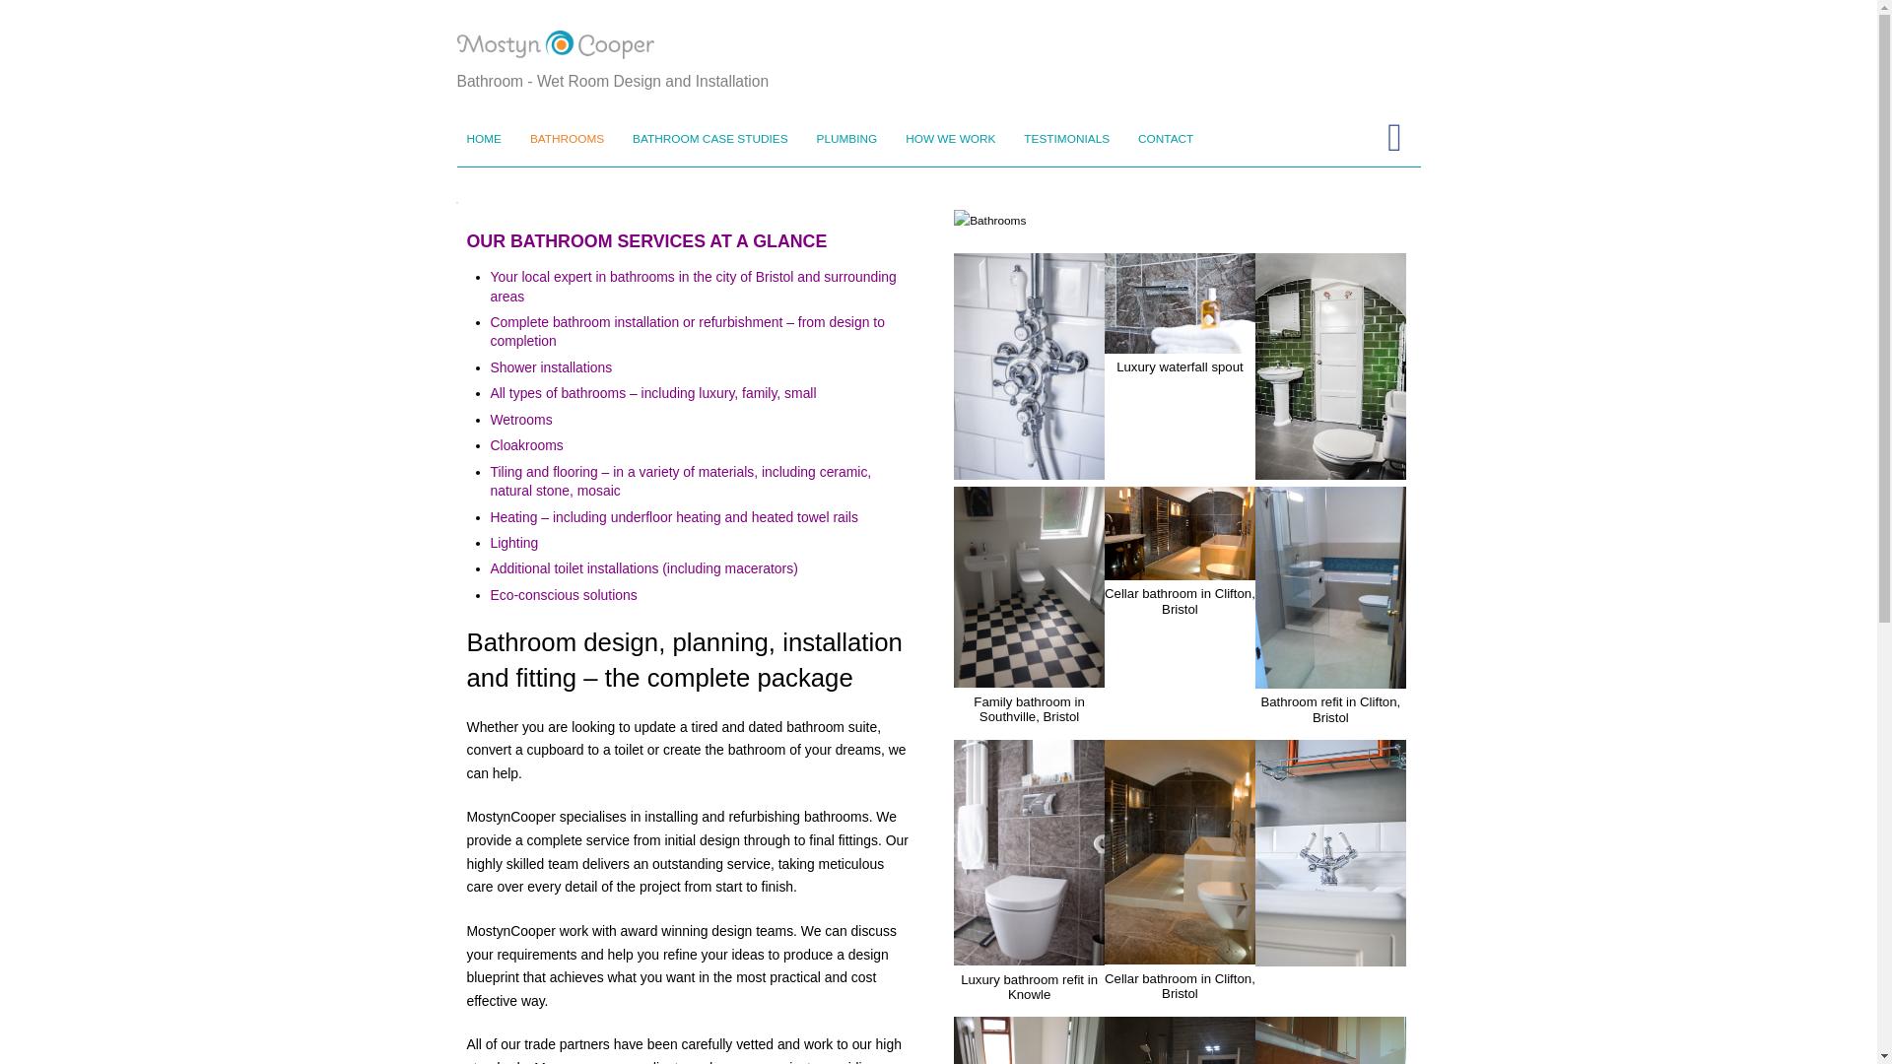  What do you see at coordinates (845, 140) in the screenshot?
I see `PLUMBING` at bounding box center [845, 140].